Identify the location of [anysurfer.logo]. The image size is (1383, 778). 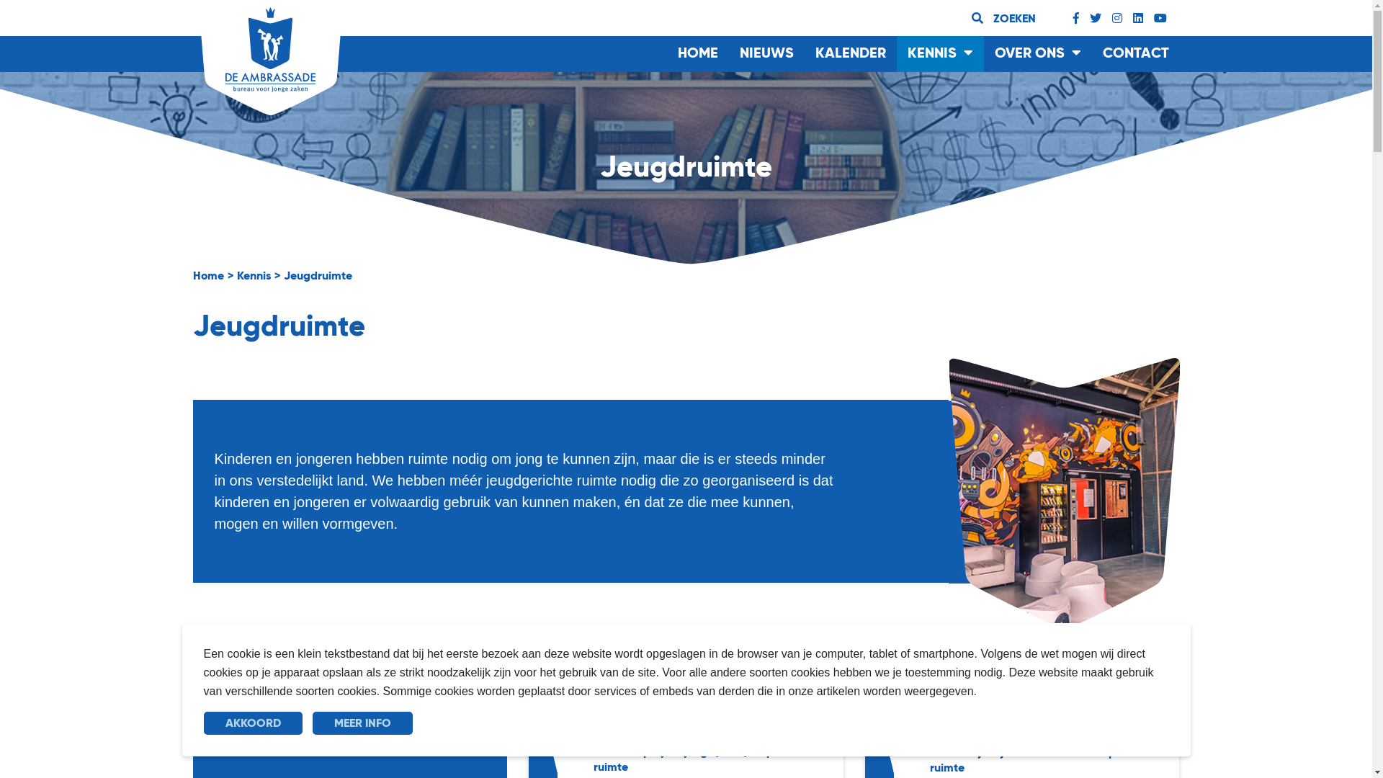
(269, 50).